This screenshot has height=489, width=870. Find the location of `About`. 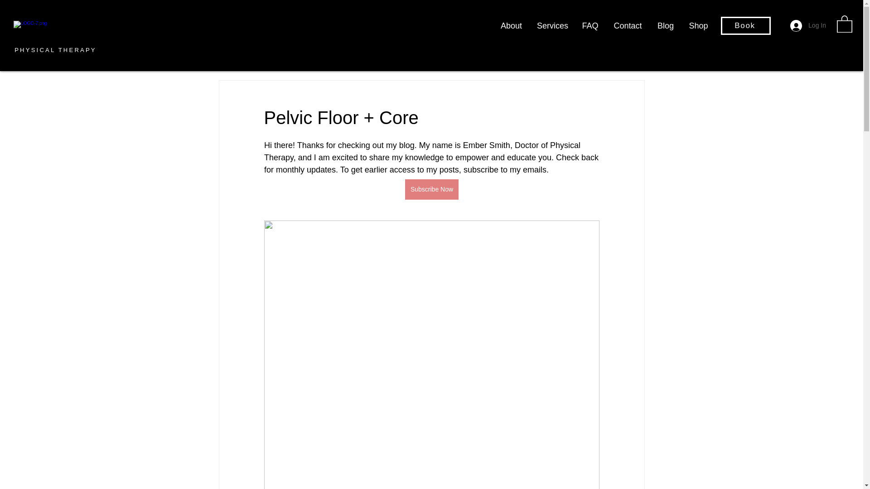

About is located at coordinates (511, 26).